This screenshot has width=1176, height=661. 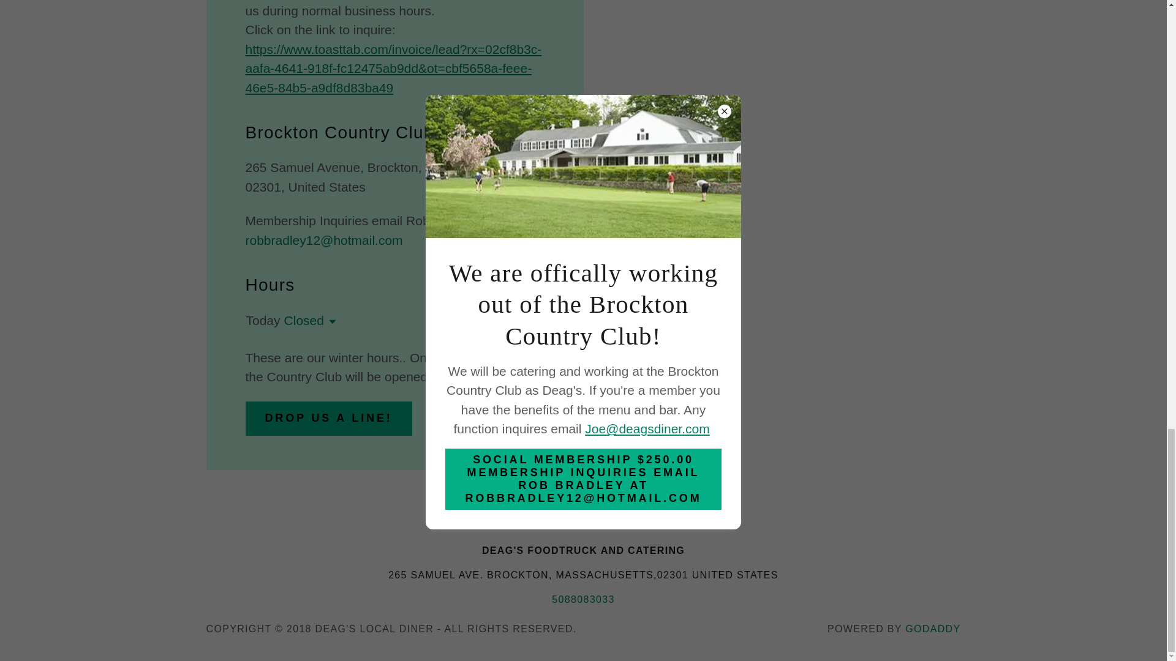 What do you see at coordinates (507, 506) in the screenshot?
I see `Brockton Country Club` at bounding box center [507, 506].